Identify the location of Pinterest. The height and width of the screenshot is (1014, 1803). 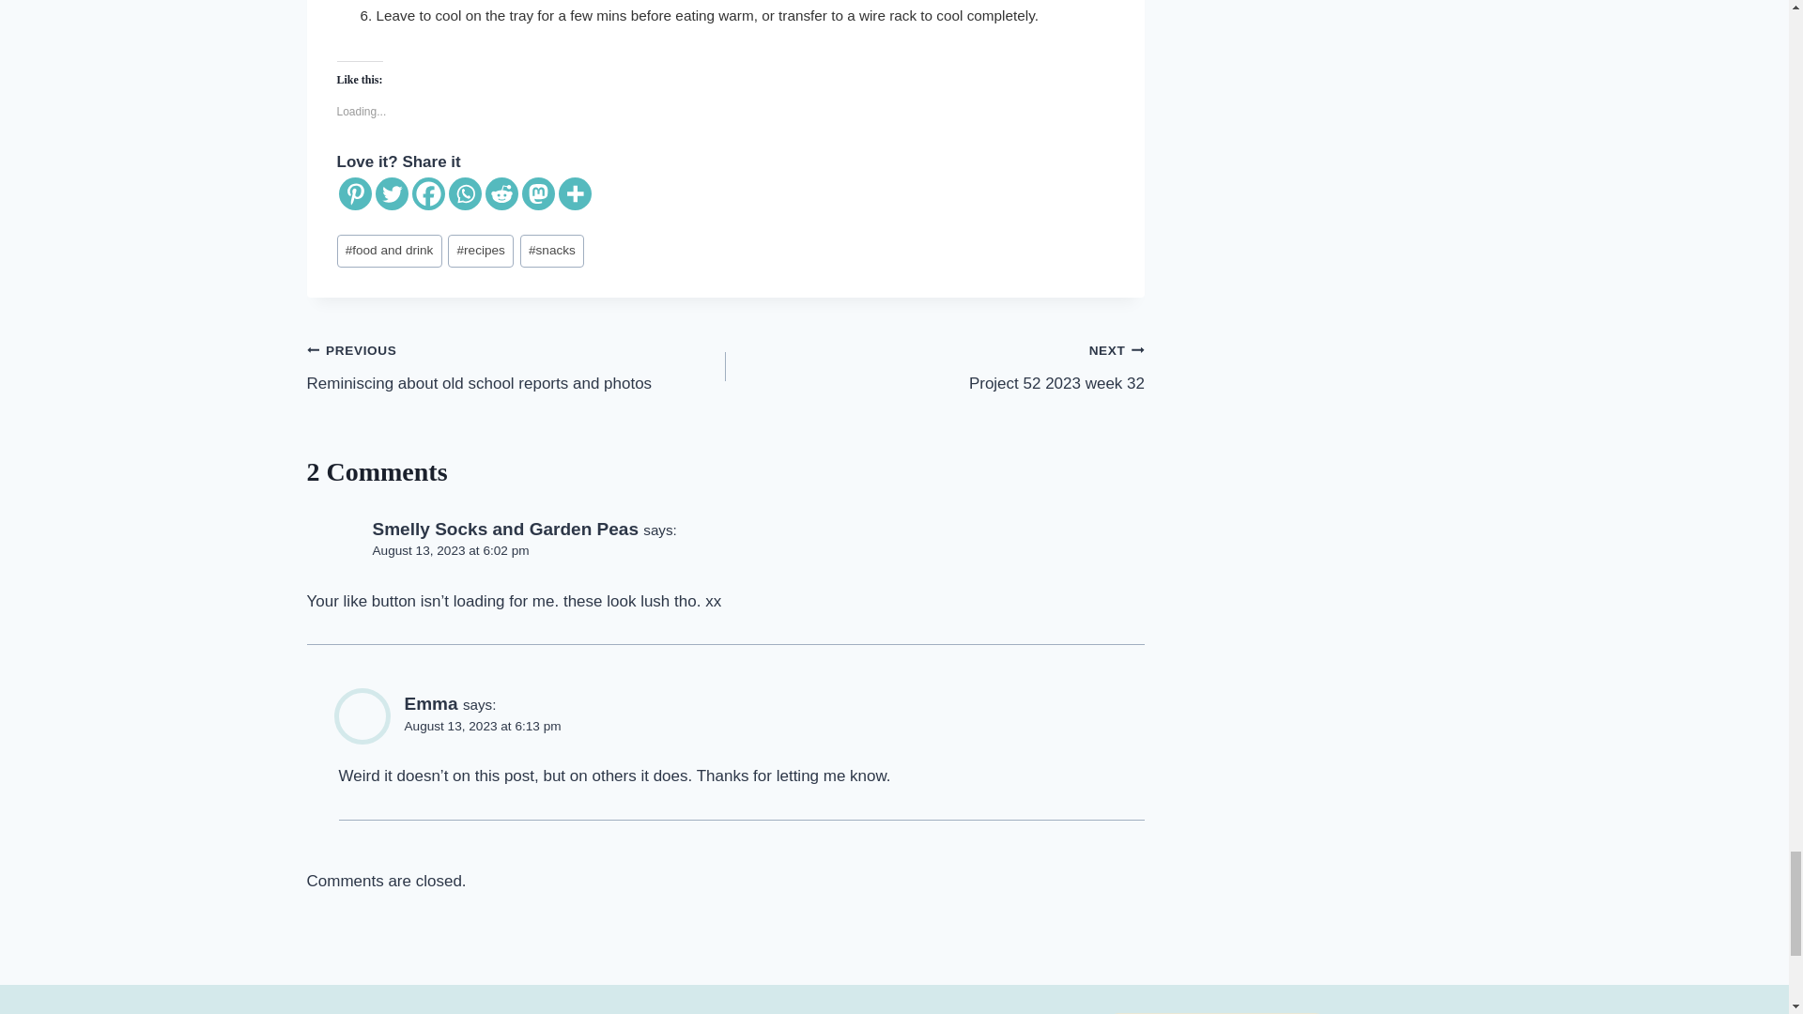
(355, 193).